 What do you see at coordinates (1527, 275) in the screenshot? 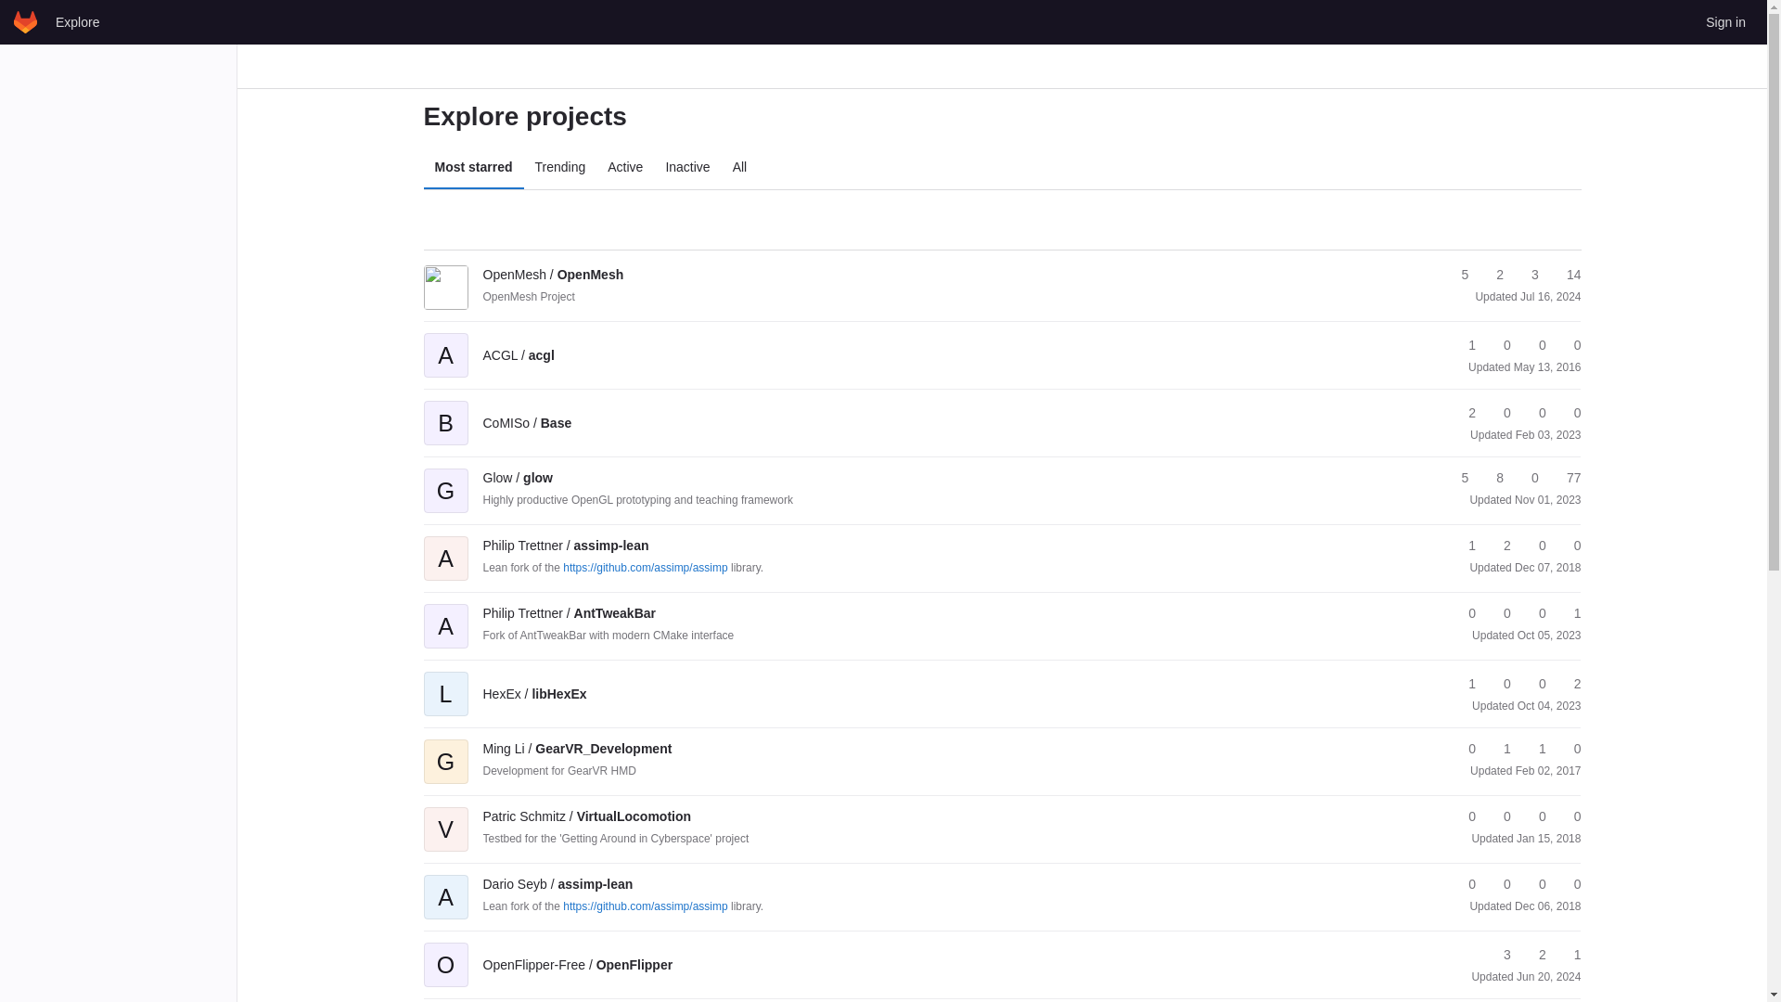
I see `Merge requests` at bounding box center [1527, 275].